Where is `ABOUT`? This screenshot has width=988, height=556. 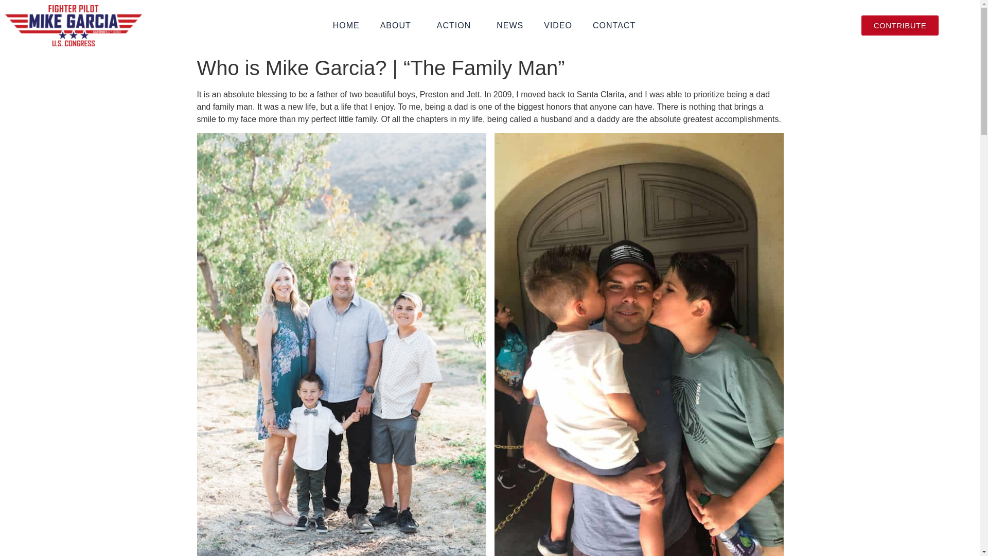 ABOUT is located at coordinates (398, 26).